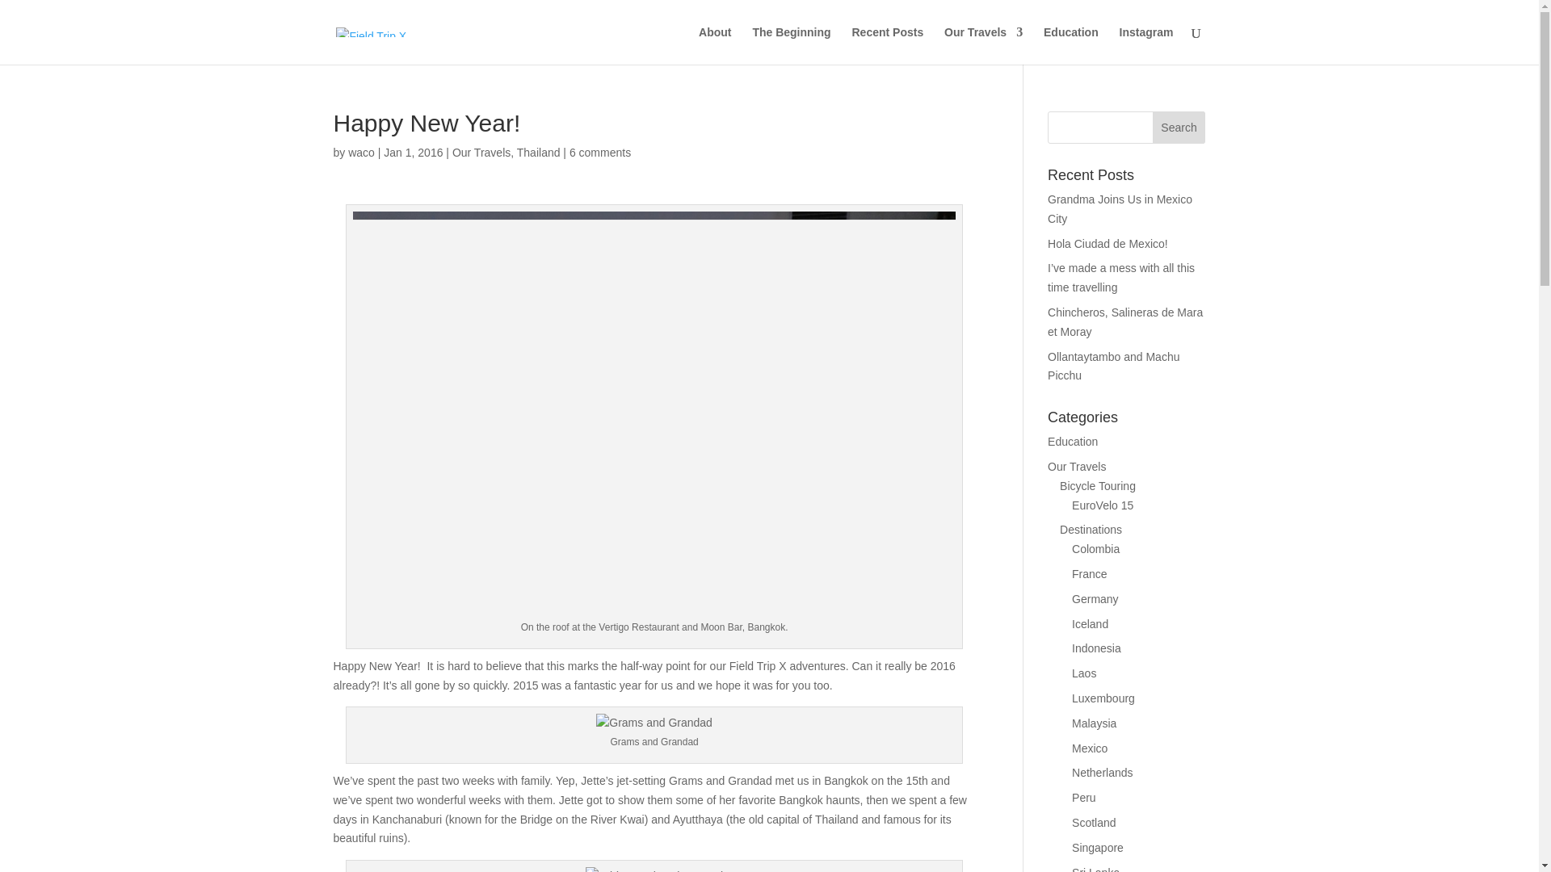 The width and height of the screenshot is (1551, 872). I want to click on waco, so click(361, 152).